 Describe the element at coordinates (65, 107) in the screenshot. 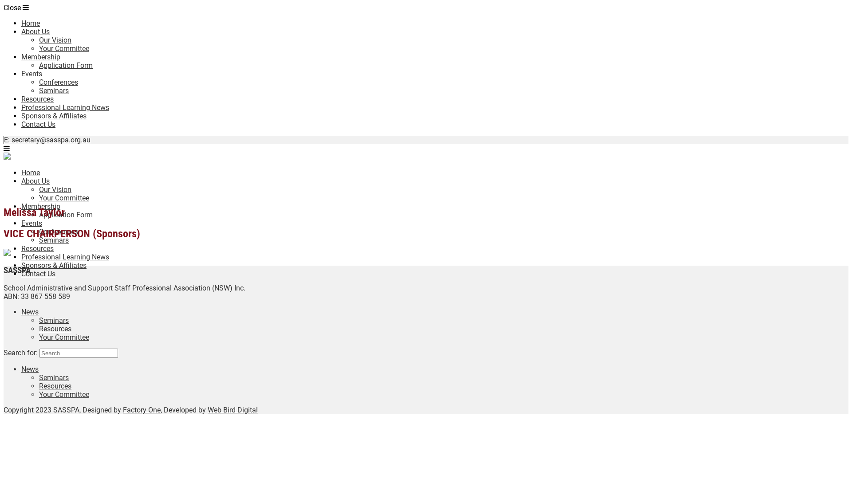

I see `Professional Learning News` at that location.